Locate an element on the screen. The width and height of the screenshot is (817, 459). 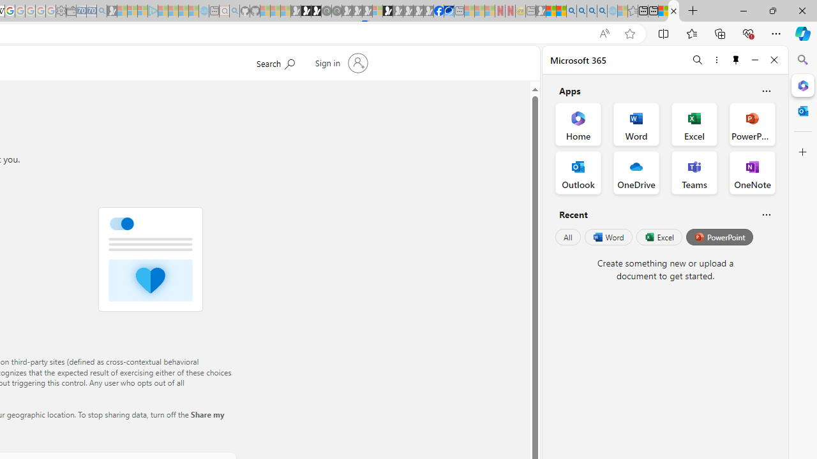
Microsoft account | Privacy - Sleeping is located at coordinates (143, 11).